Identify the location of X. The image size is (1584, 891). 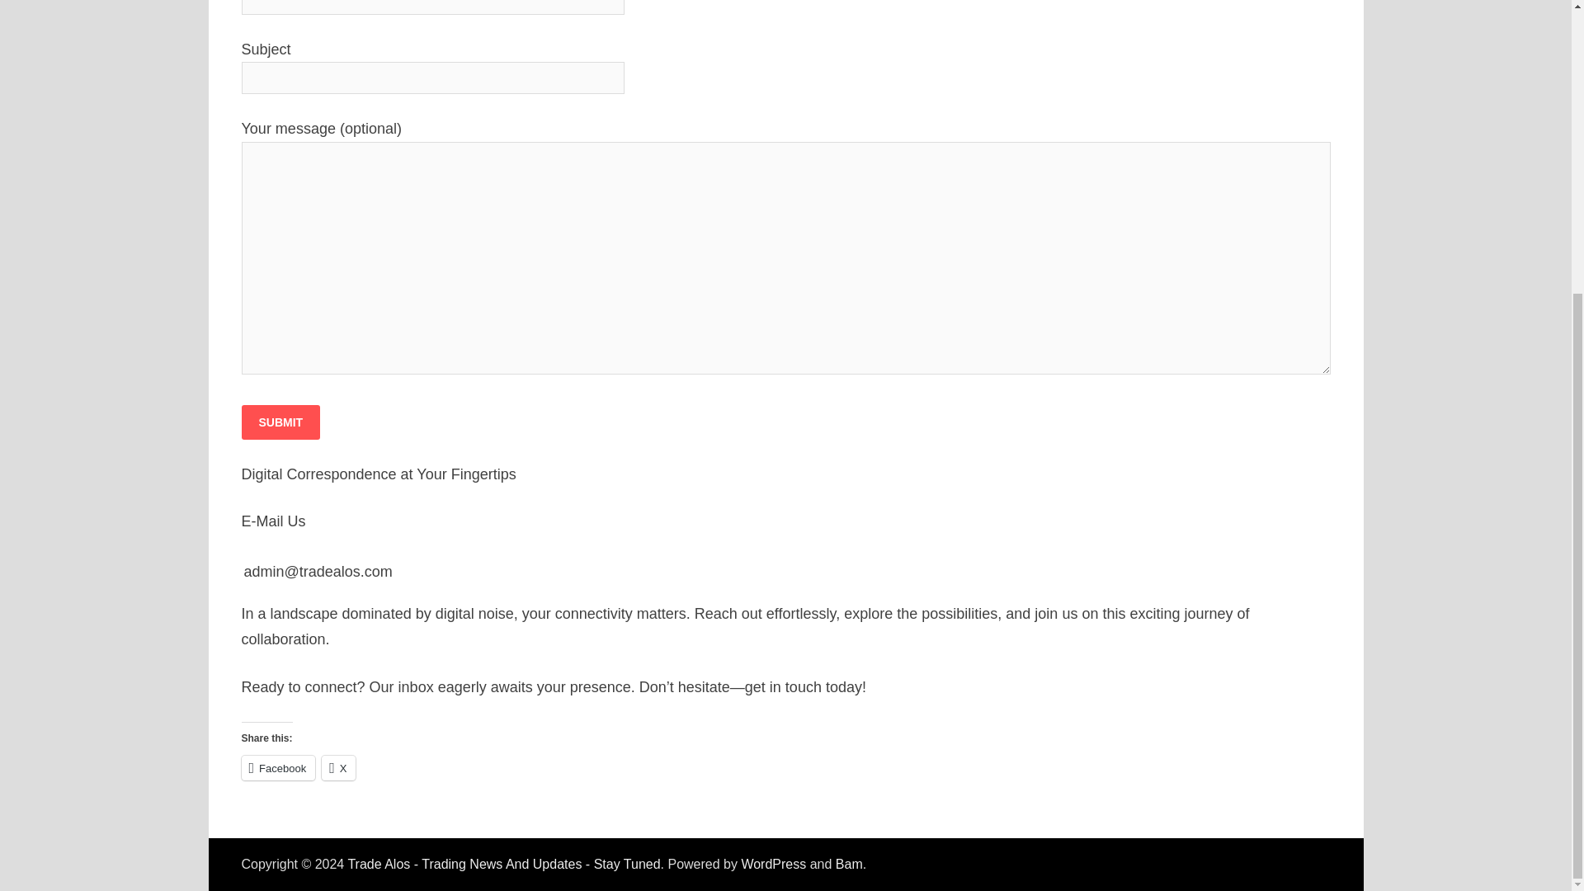
(338, 767).